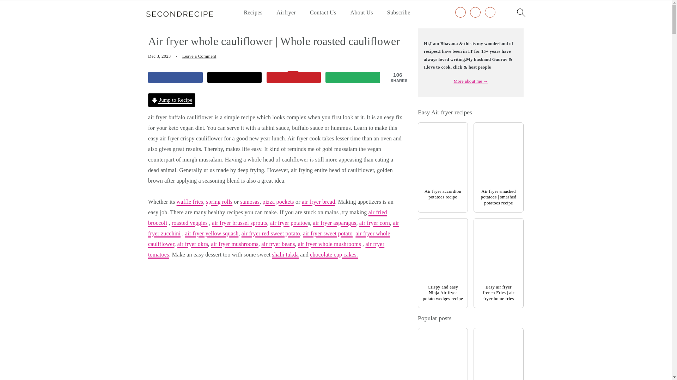 This screenshot has height=380, width=677. What do you see at coordinates (253, 12) in the screenshot?
I see `Recipes` at bounding box center [253, 12].